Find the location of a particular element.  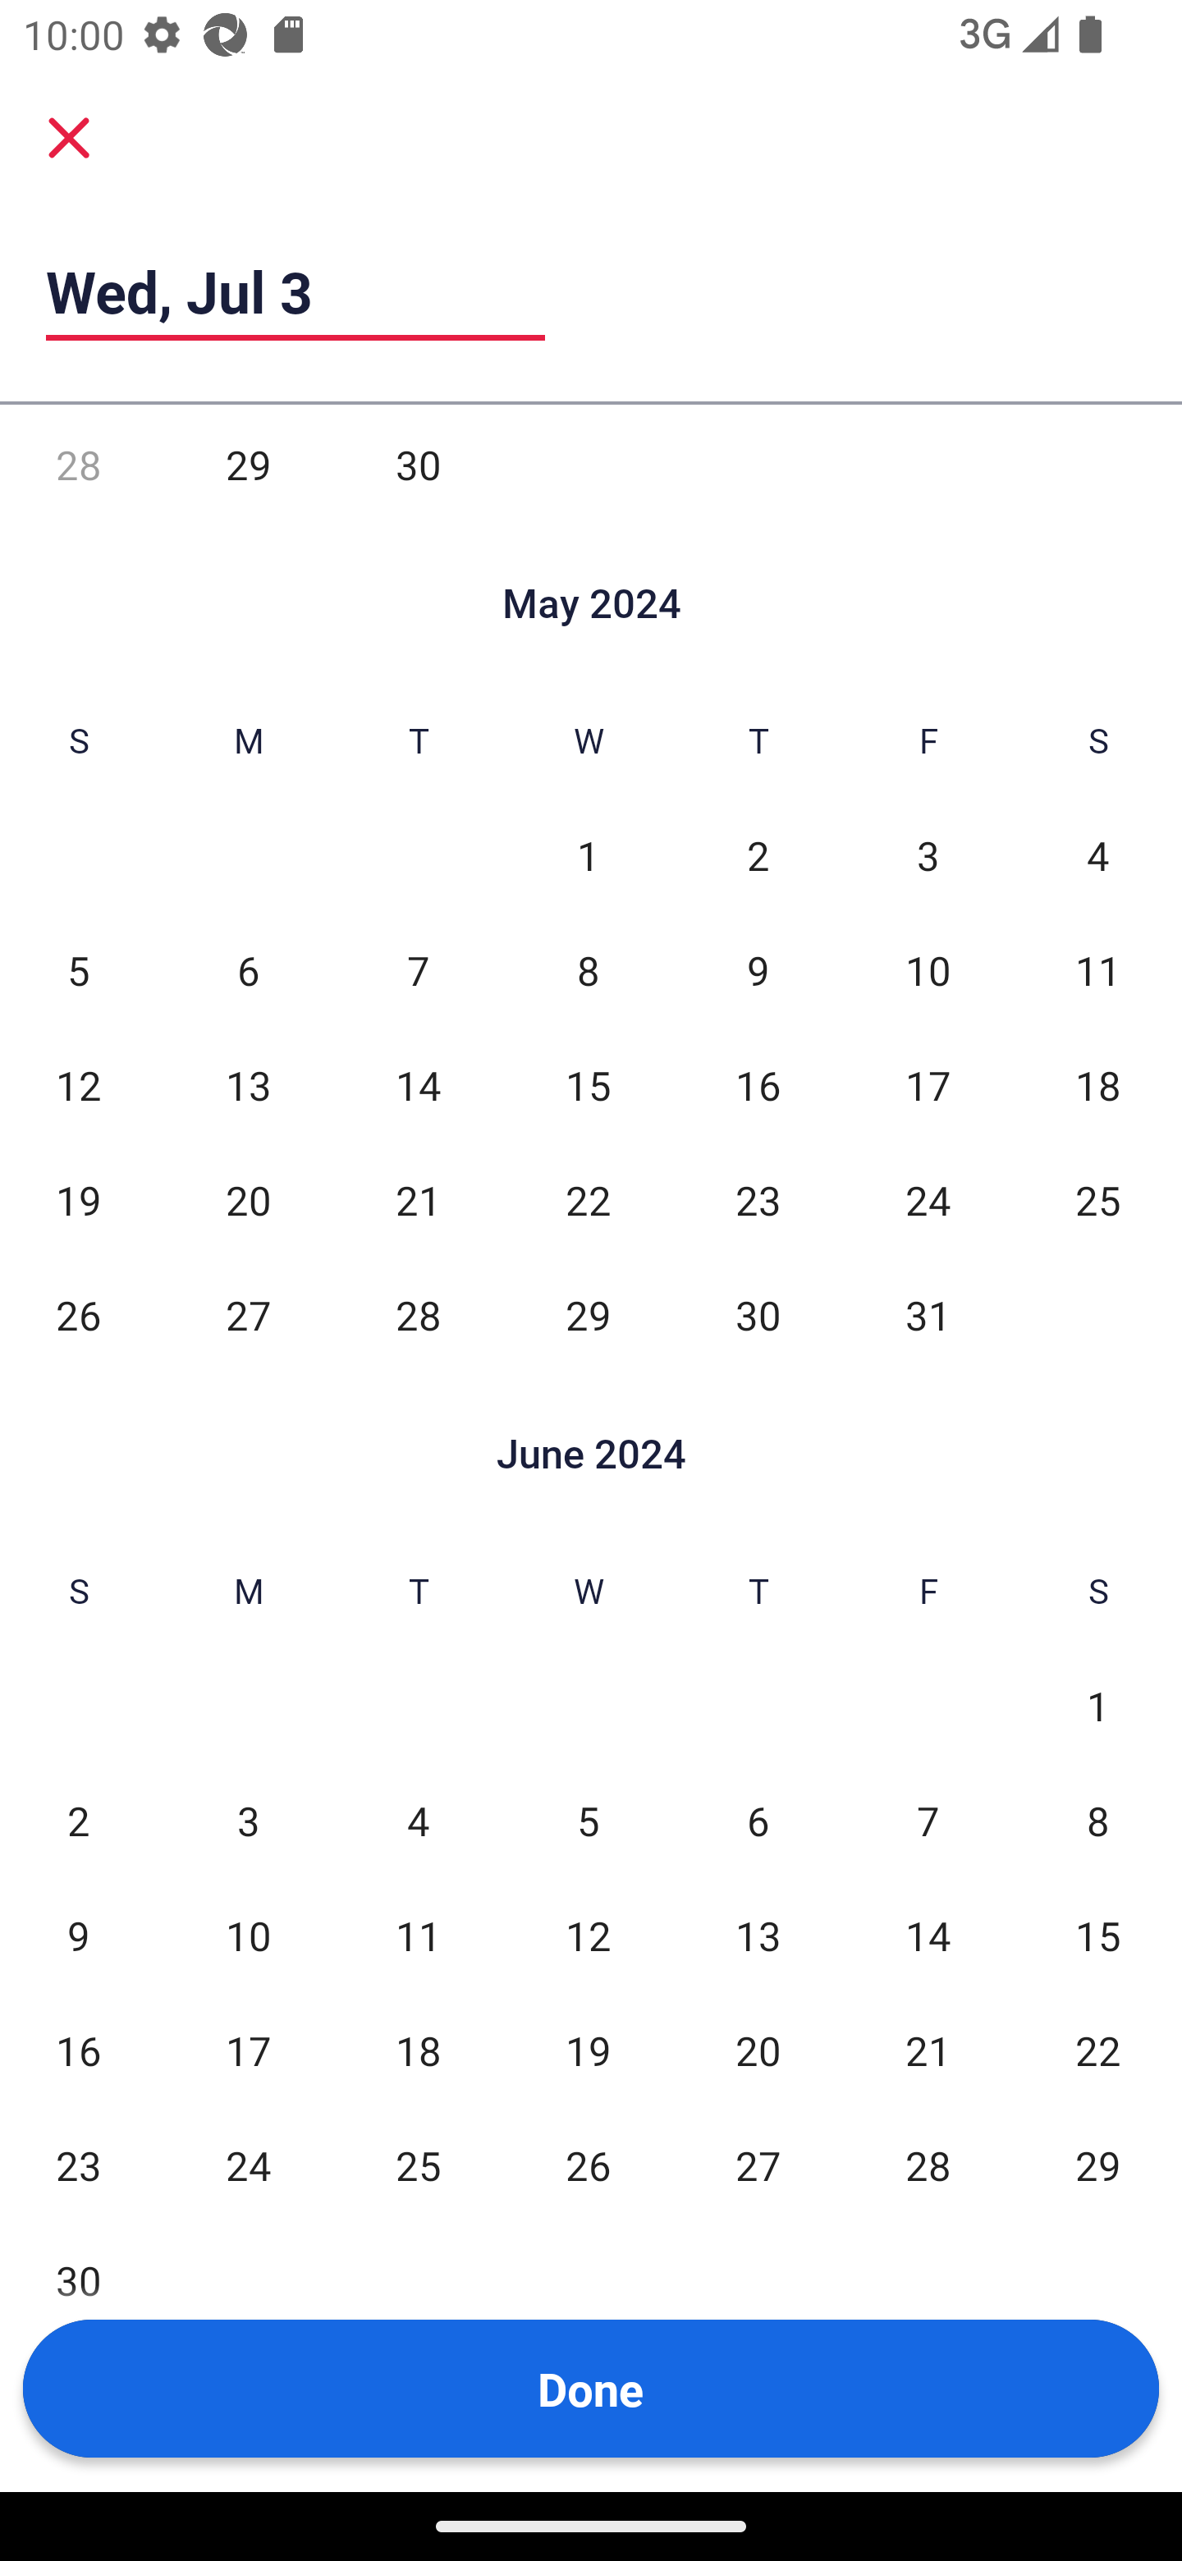

3 Mon, Jun 3, Not Selected is located at coordinates (248, 1819).